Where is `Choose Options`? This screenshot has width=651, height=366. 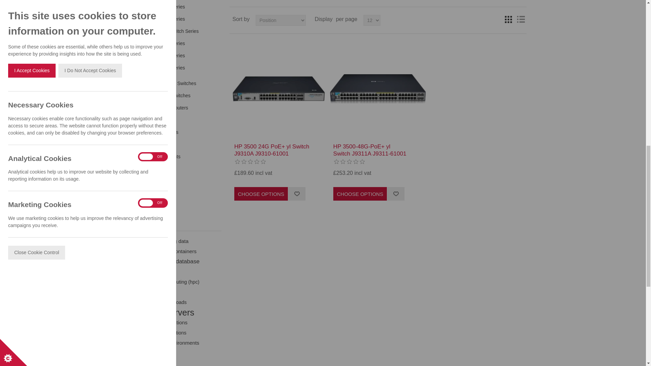 Choose Options is located at coordinates (261, 194).